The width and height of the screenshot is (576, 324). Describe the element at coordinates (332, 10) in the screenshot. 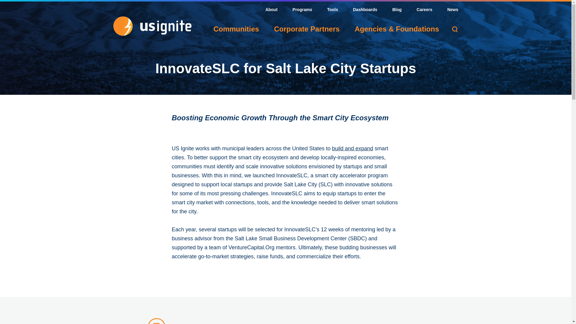

I see `Tools` at that location.